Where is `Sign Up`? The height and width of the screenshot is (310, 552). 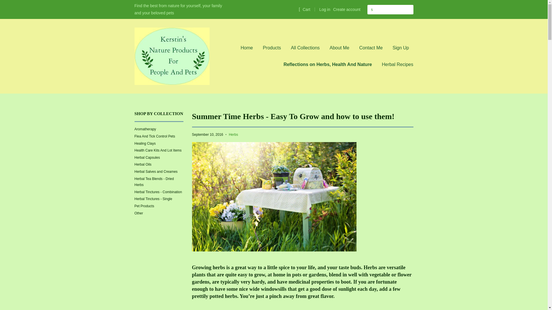
Sign Up is located at coordinates (401, 48).